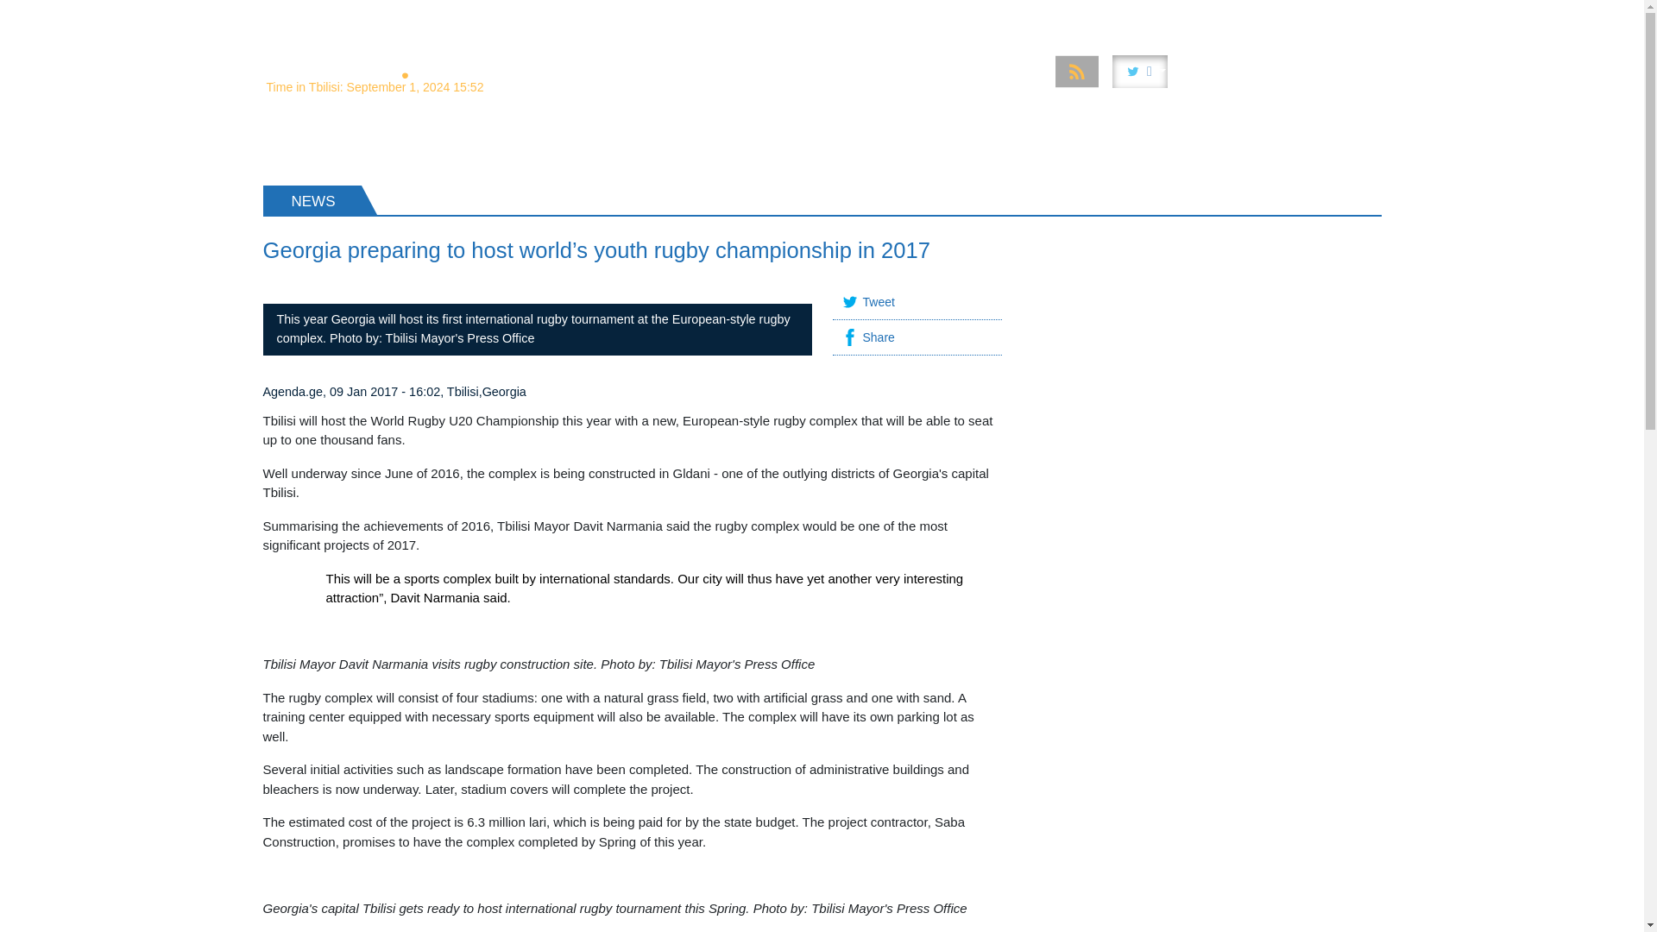 The image size is (1657, 932). What do you see at coordinates (949, 16) in the screenshot?
I see `Multimedia` at bounding box center [949, 16].